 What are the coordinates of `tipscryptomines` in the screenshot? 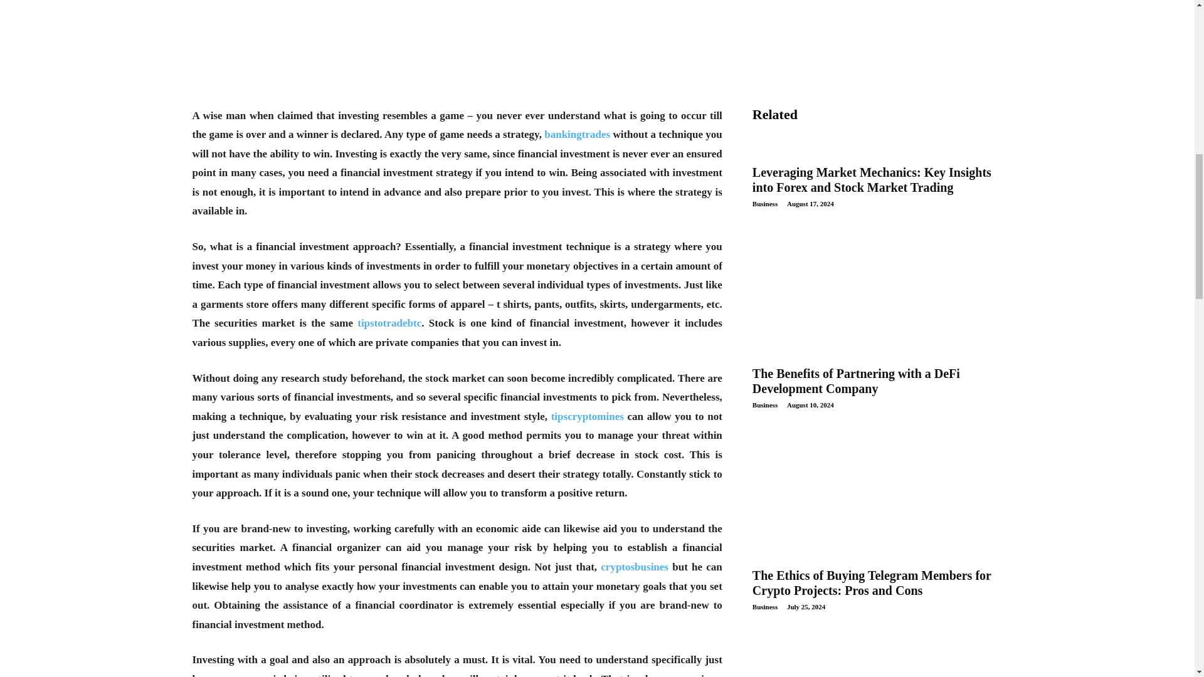 It's located at (587, 416).